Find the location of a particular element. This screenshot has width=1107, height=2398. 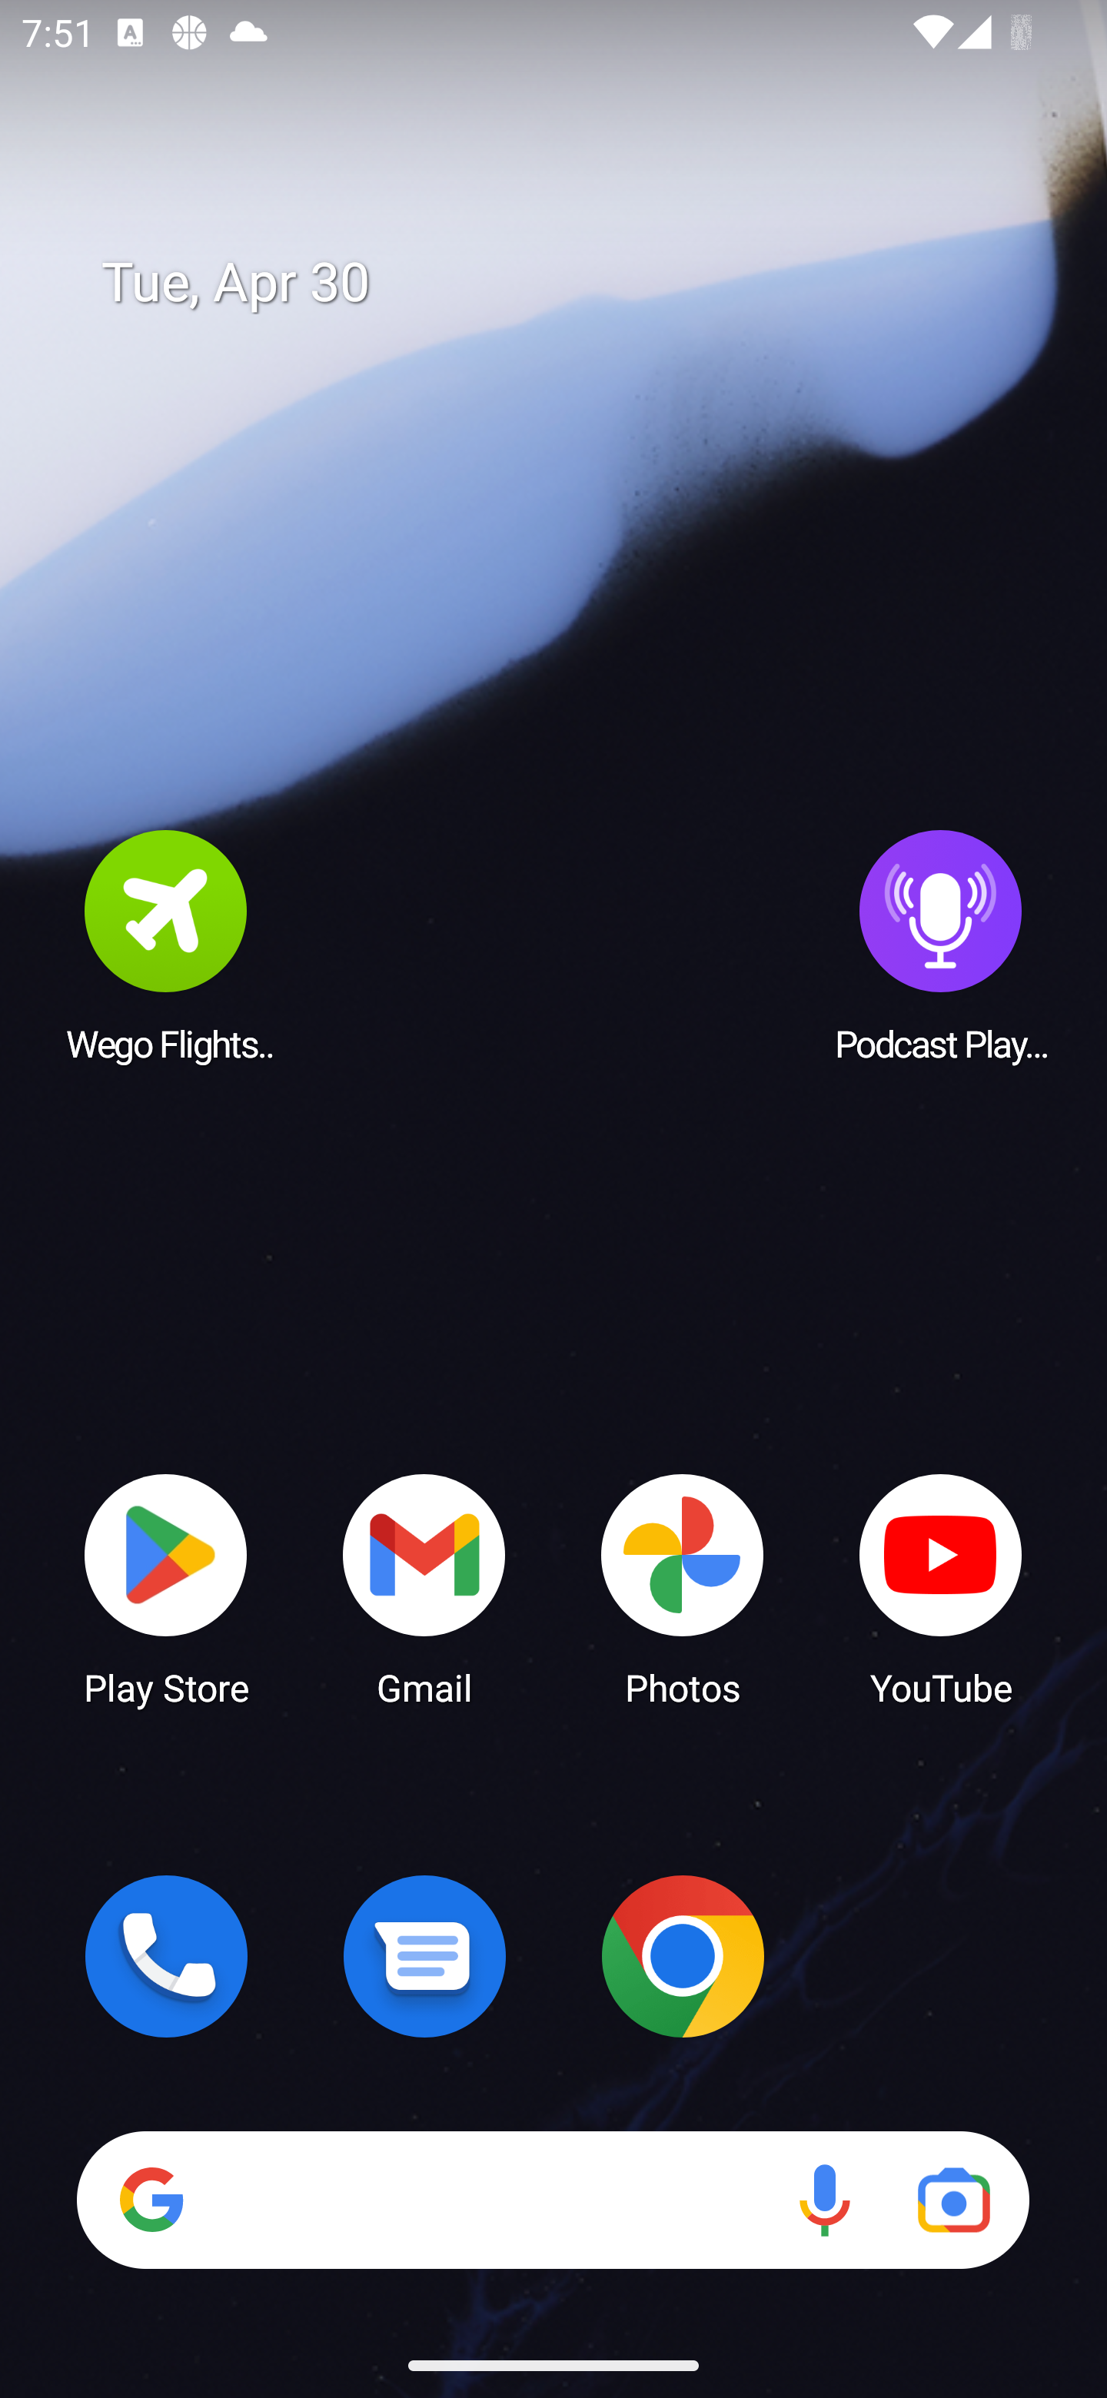

Phone is located at coordinates (166, 1956).